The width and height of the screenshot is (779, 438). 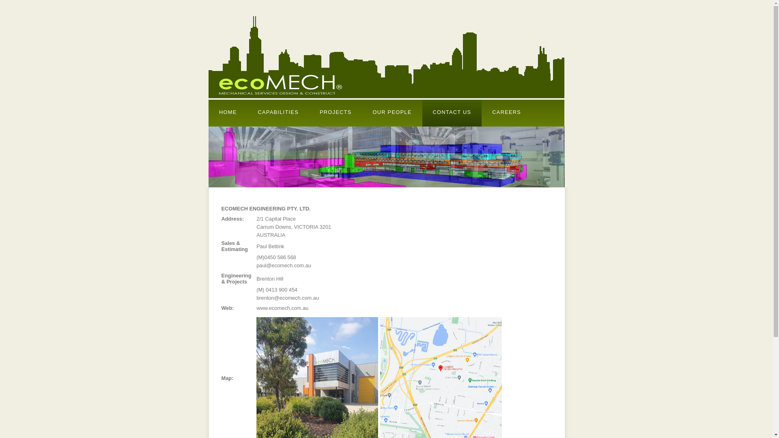 I want to click on CAPABILITIES, so click(x=278, y=112).